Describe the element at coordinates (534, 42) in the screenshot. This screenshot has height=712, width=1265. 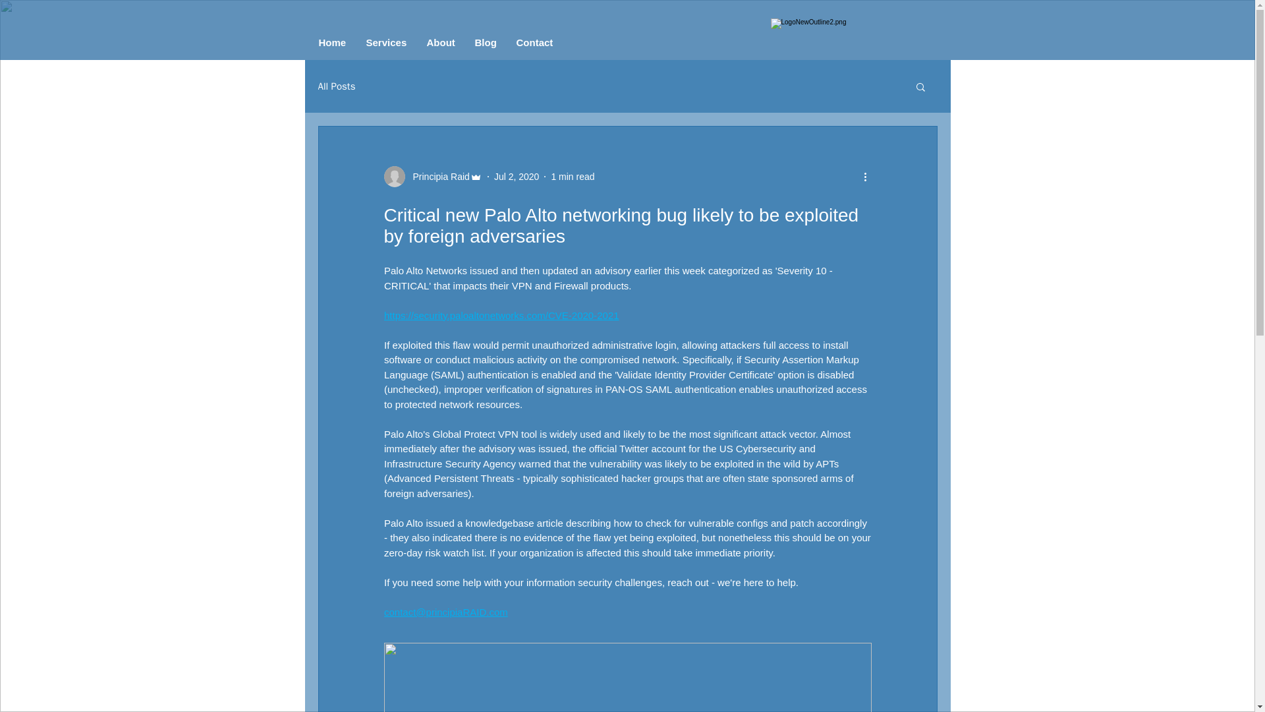
I see `Contact` at that location.